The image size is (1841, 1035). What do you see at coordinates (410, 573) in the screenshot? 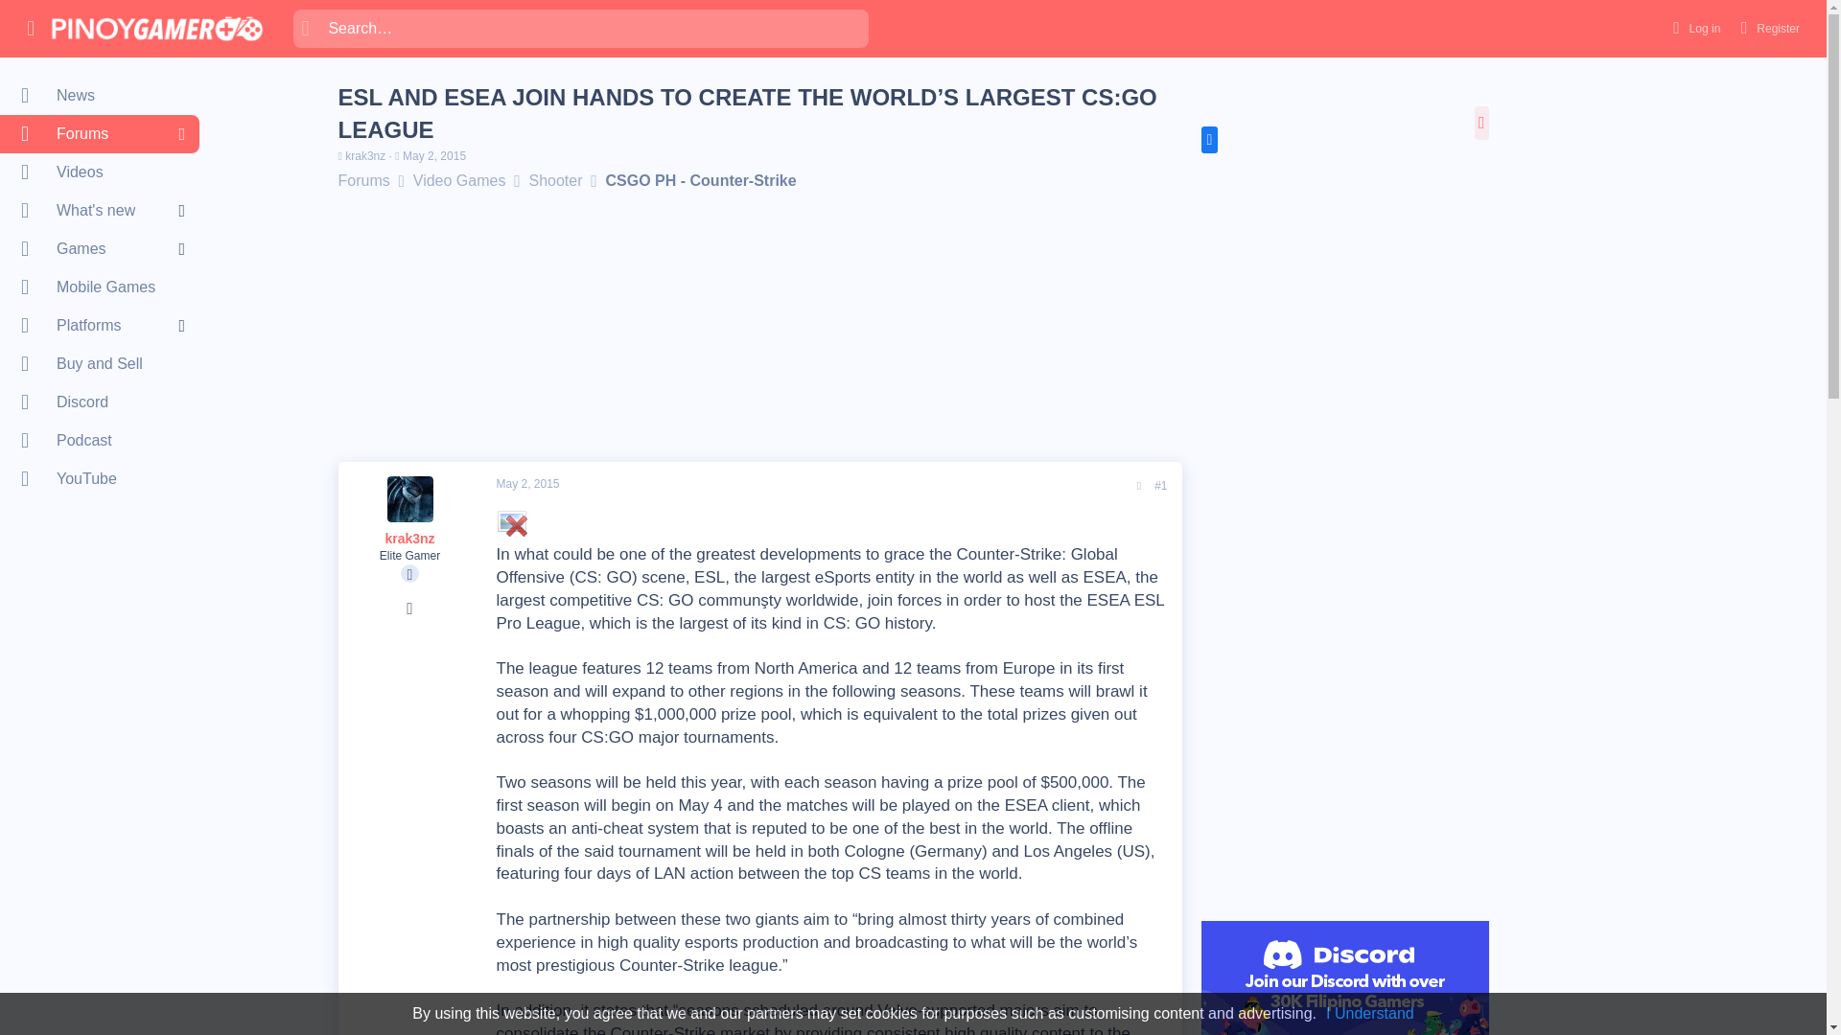
I see `Original poster` at bounding box center [410, 573].